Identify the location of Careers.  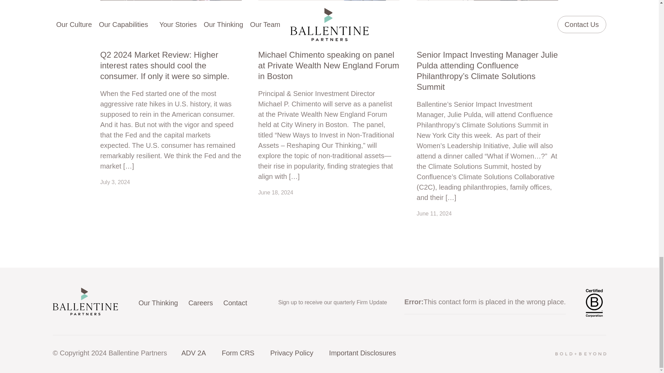
(201, 303).